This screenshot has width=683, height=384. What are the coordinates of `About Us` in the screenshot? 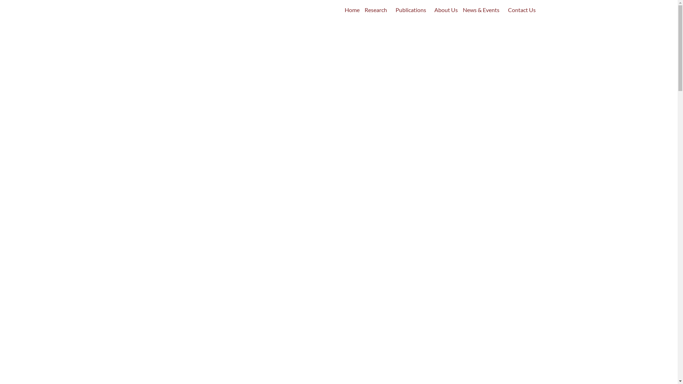 It's located at (446, 10).